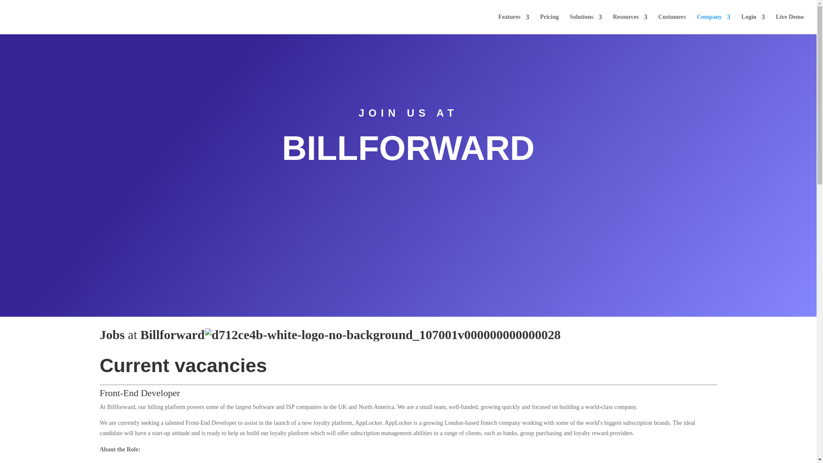 The height and width of the screenshot is (463, 823). Describe the element at coordinates (514, 24) in the screenshot. I see `Features` at that location.